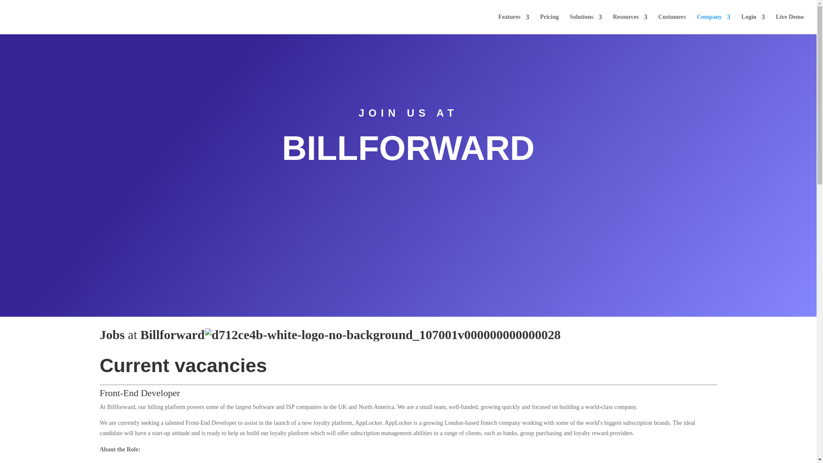 The height and width of the screenshot is (463, 823). Describe the element at coordinates (514, 24) in the screenshot. I see `Features` at that location.